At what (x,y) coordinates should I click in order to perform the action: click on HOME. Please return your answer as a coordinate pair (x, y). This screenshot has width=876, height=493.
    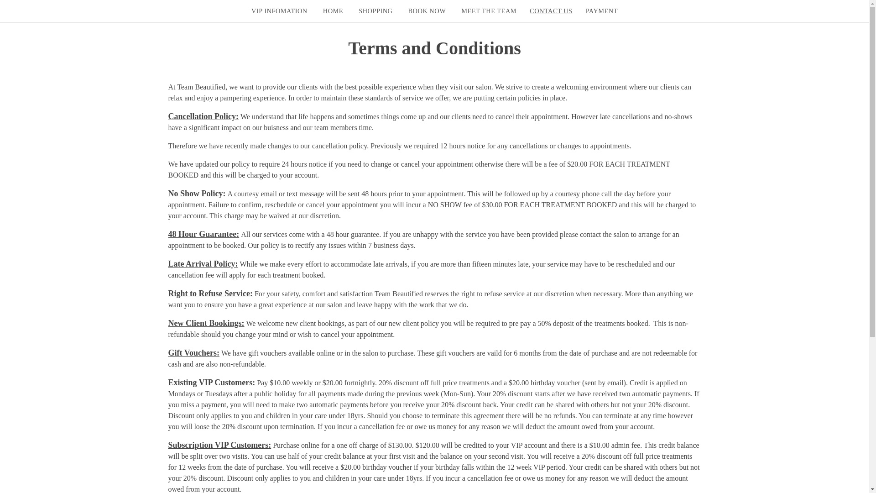
    Looking at the image, I should click on (333, 11).